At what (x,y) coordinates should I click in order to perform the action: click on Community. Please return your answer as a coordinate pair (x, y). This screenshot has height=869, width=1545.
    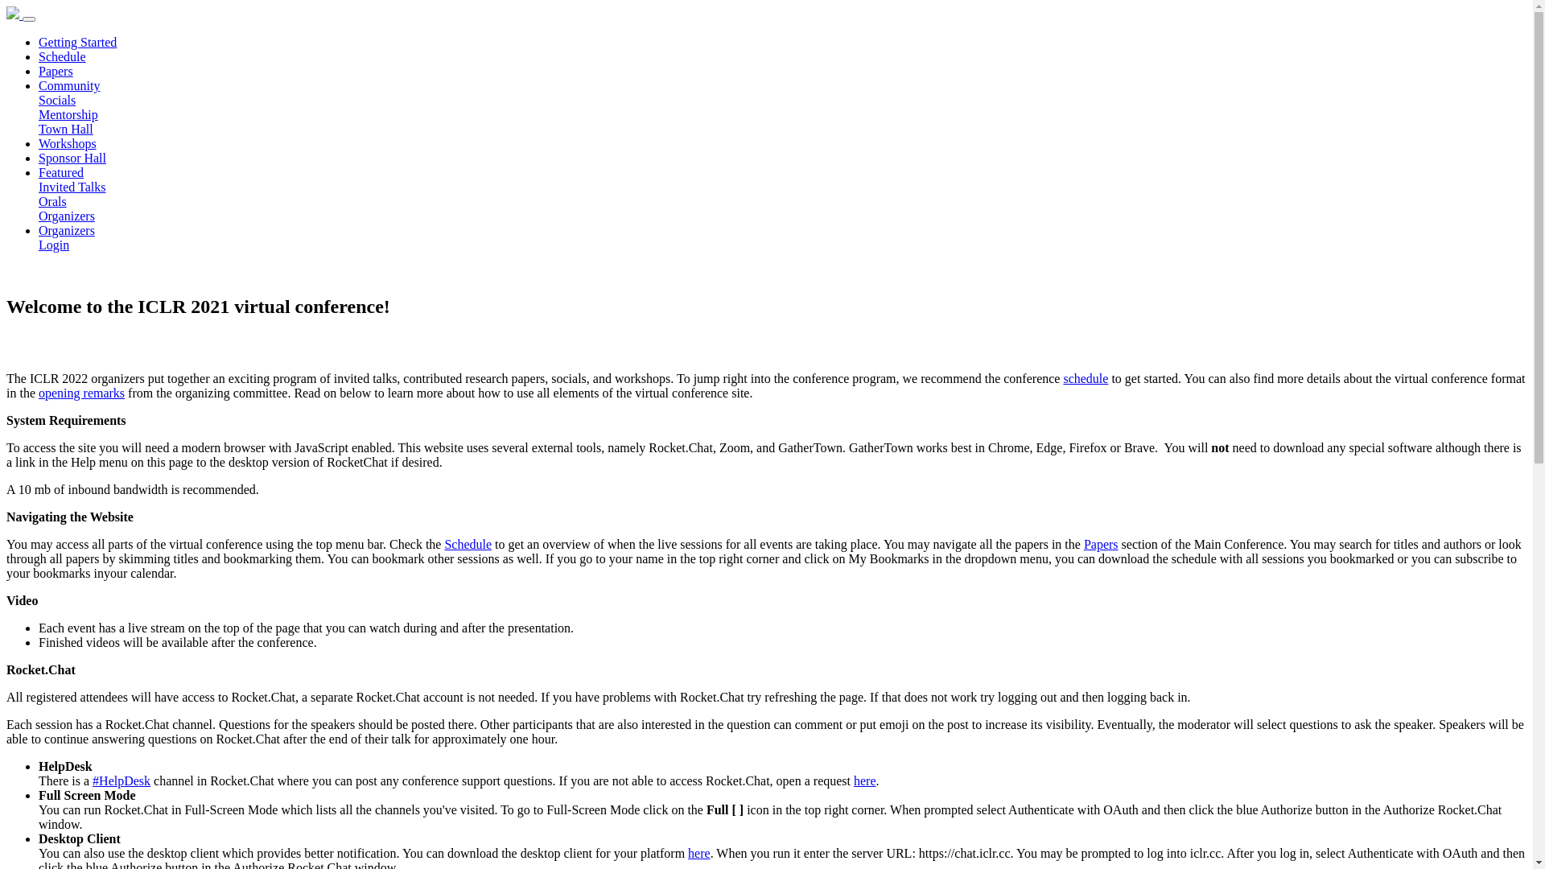
    Looking at the image, I should click on (69, 85).